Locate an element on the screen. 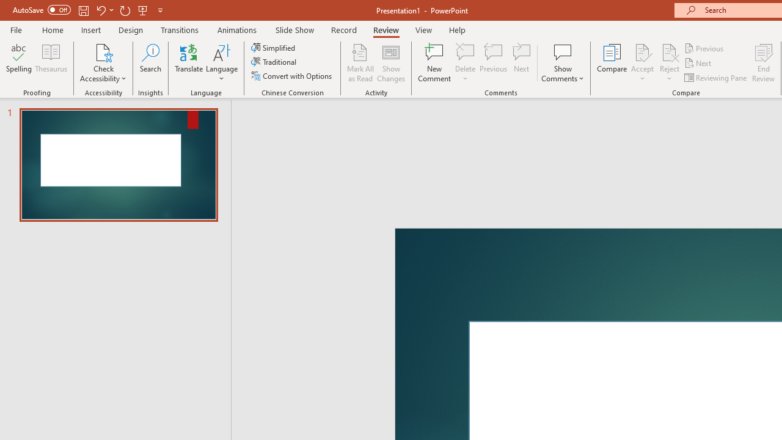  Spelling... is located at coordinates (19, 62).